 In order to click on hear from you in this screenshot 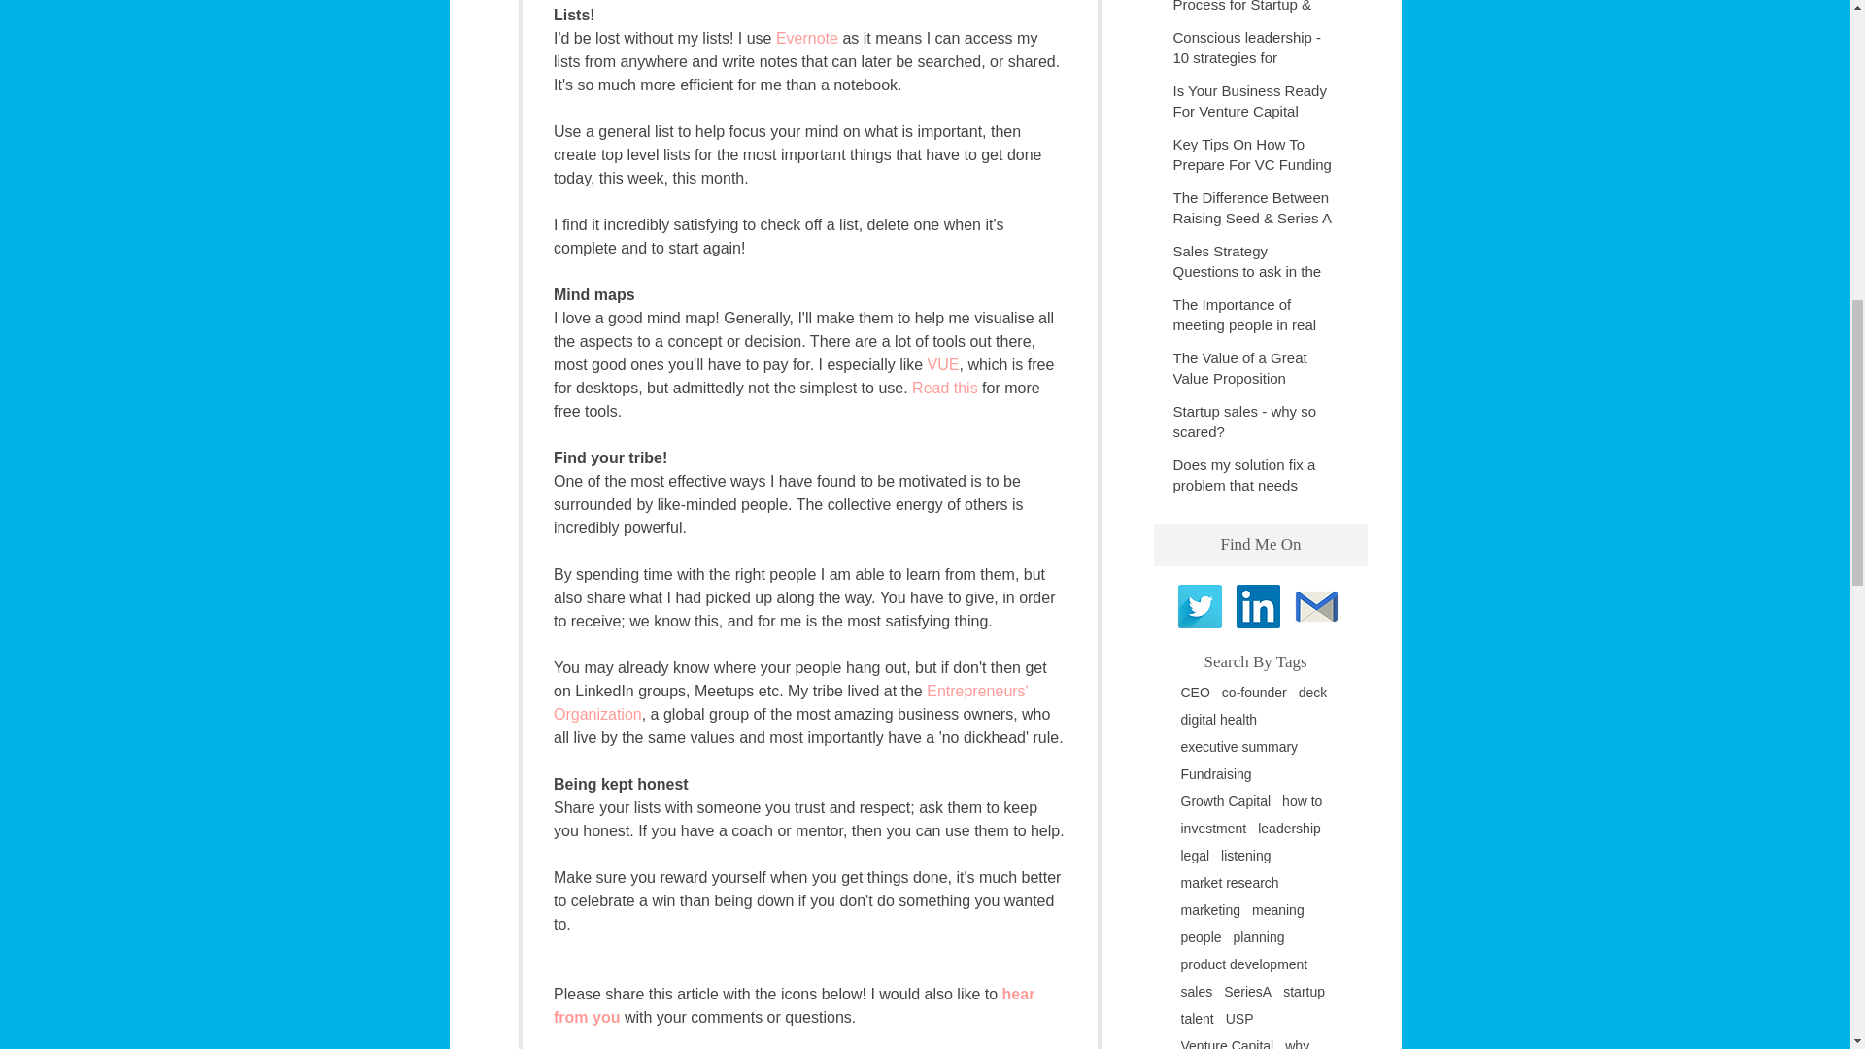, I will do `click(797, 1006)`.